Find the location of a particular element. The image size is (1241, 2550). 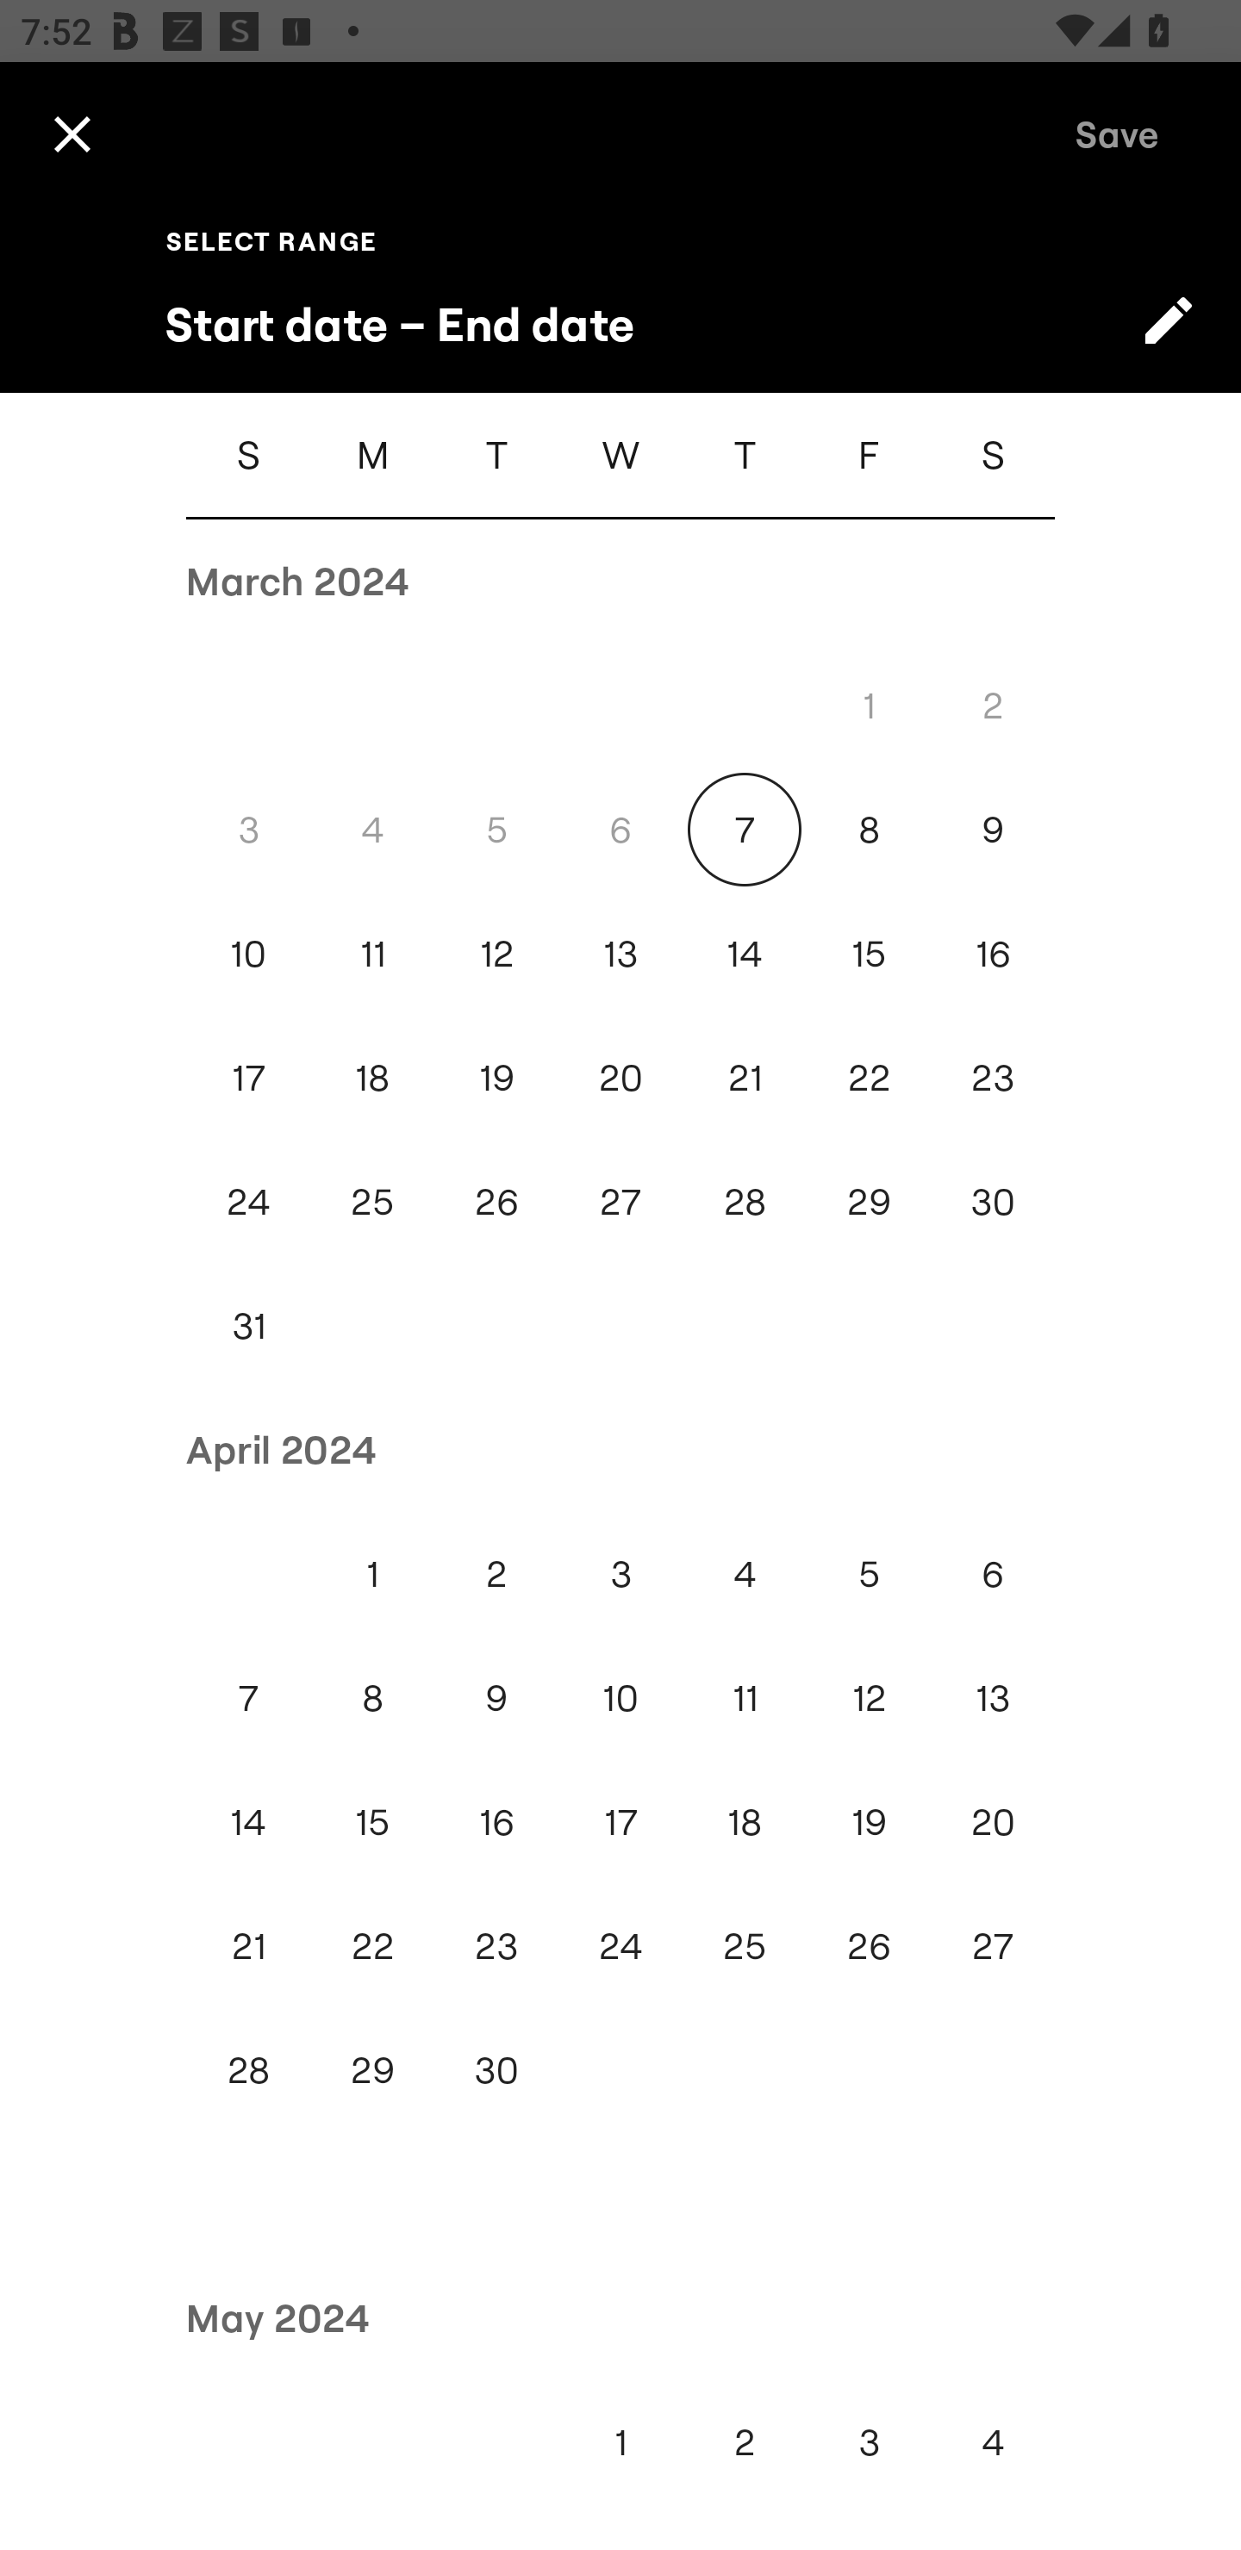

8 Mon, Apr 8 is located at coordinates (372, 1698).